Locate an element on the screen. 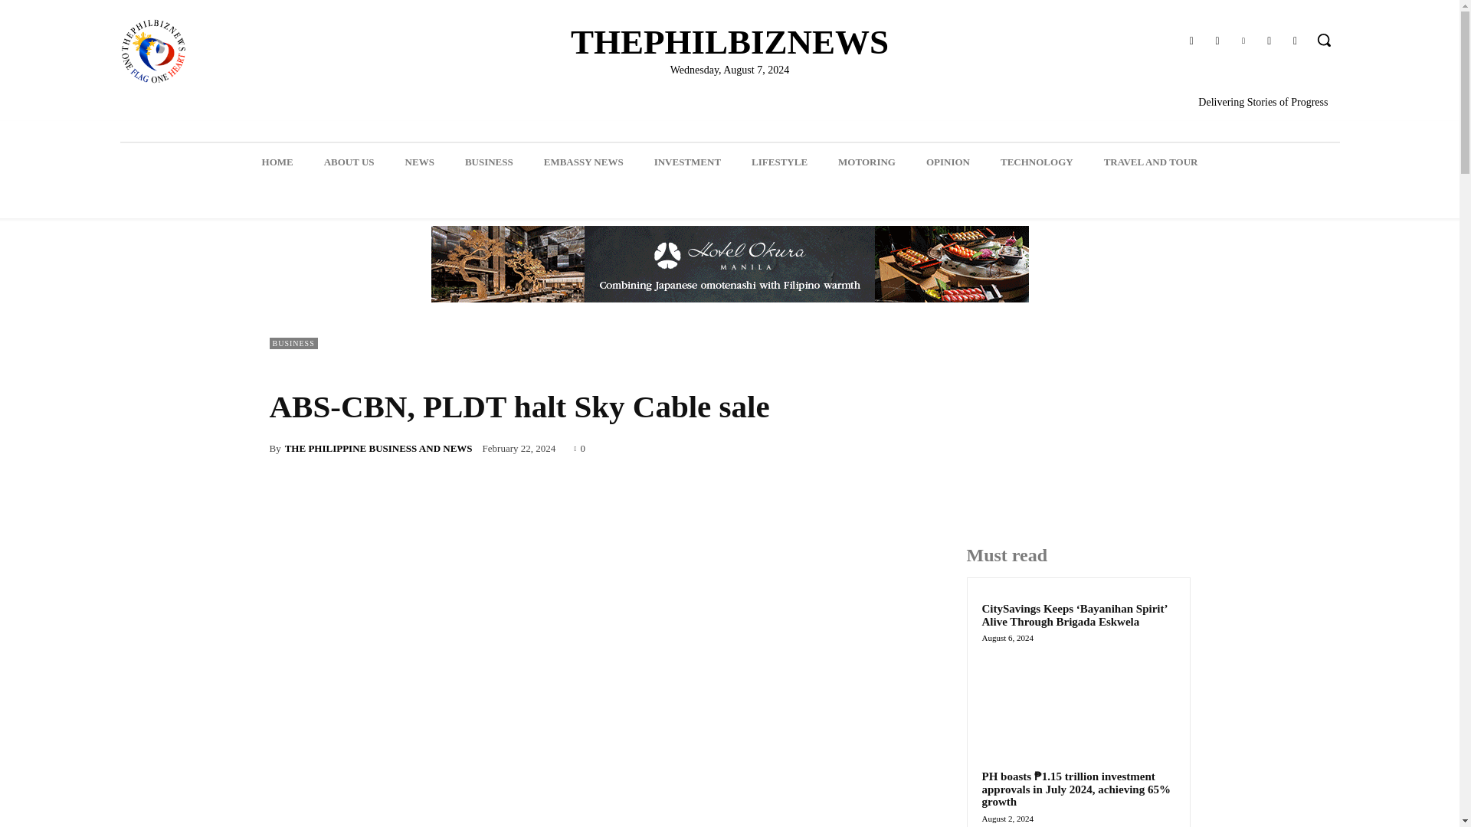 This screenshot has width=1471, height=827. LIFESTYLE is located at coordinates (779, 162).